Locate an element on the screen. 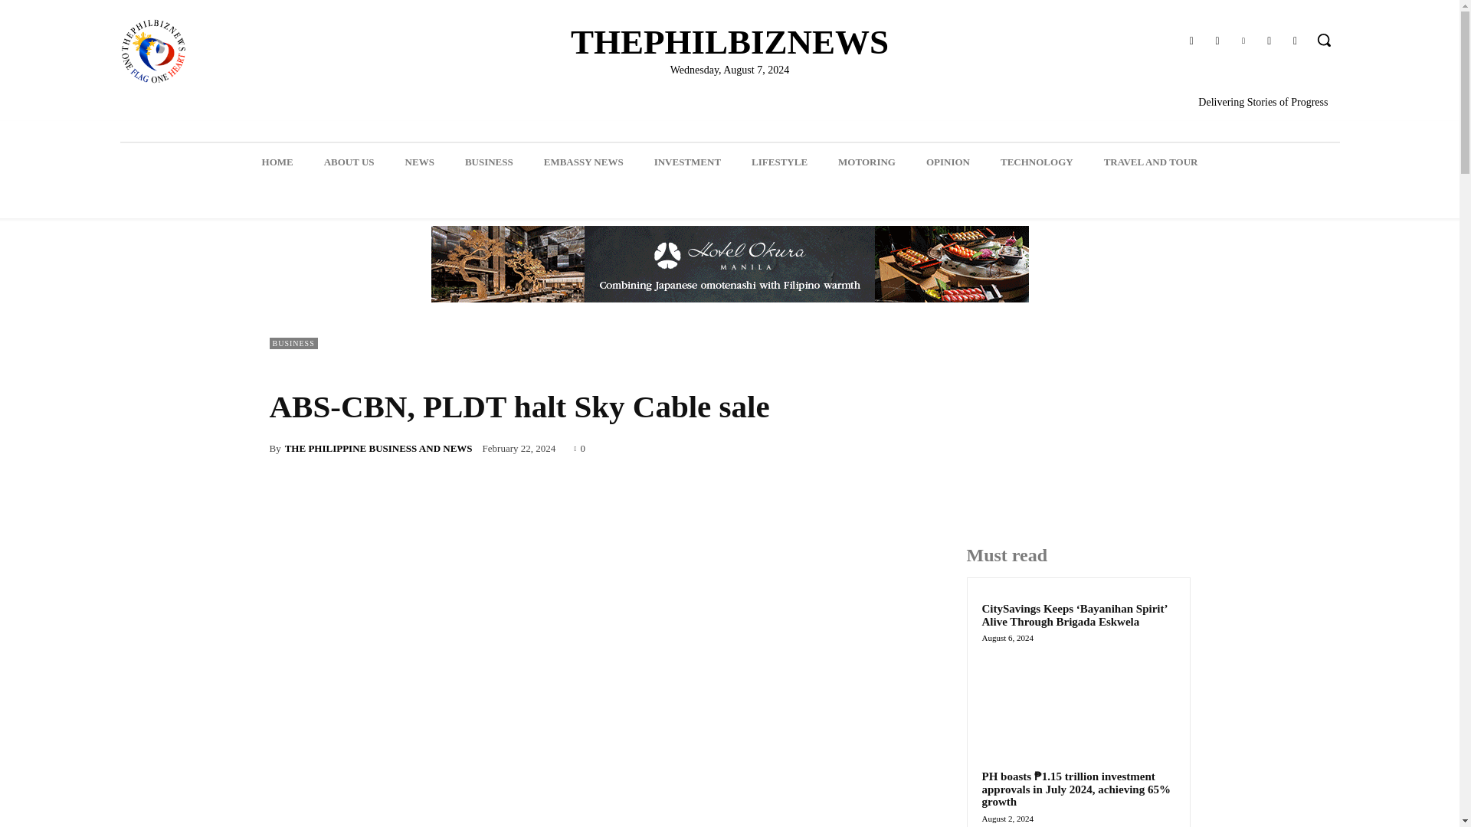 This screenshot has width=1471, height=827. LIFESTYLE is located at coordinates (779, 162).